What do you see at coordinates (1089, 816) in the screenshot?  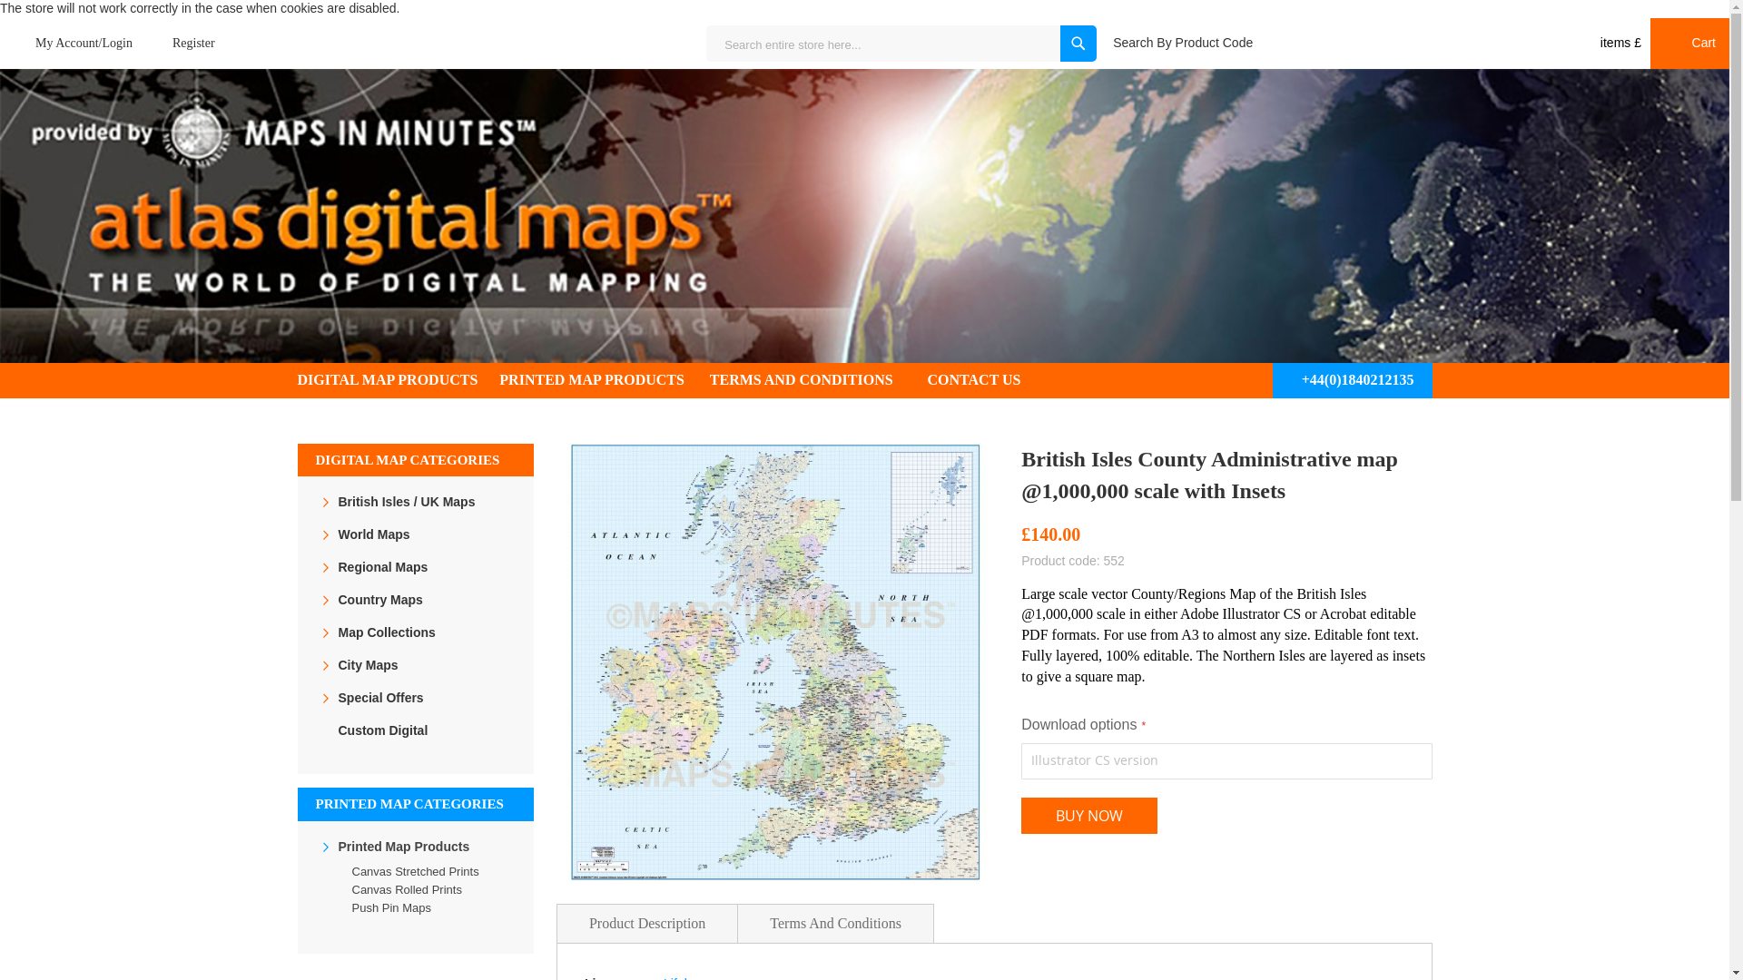 I see `Buy Now` at bounding box center [1089, 816].